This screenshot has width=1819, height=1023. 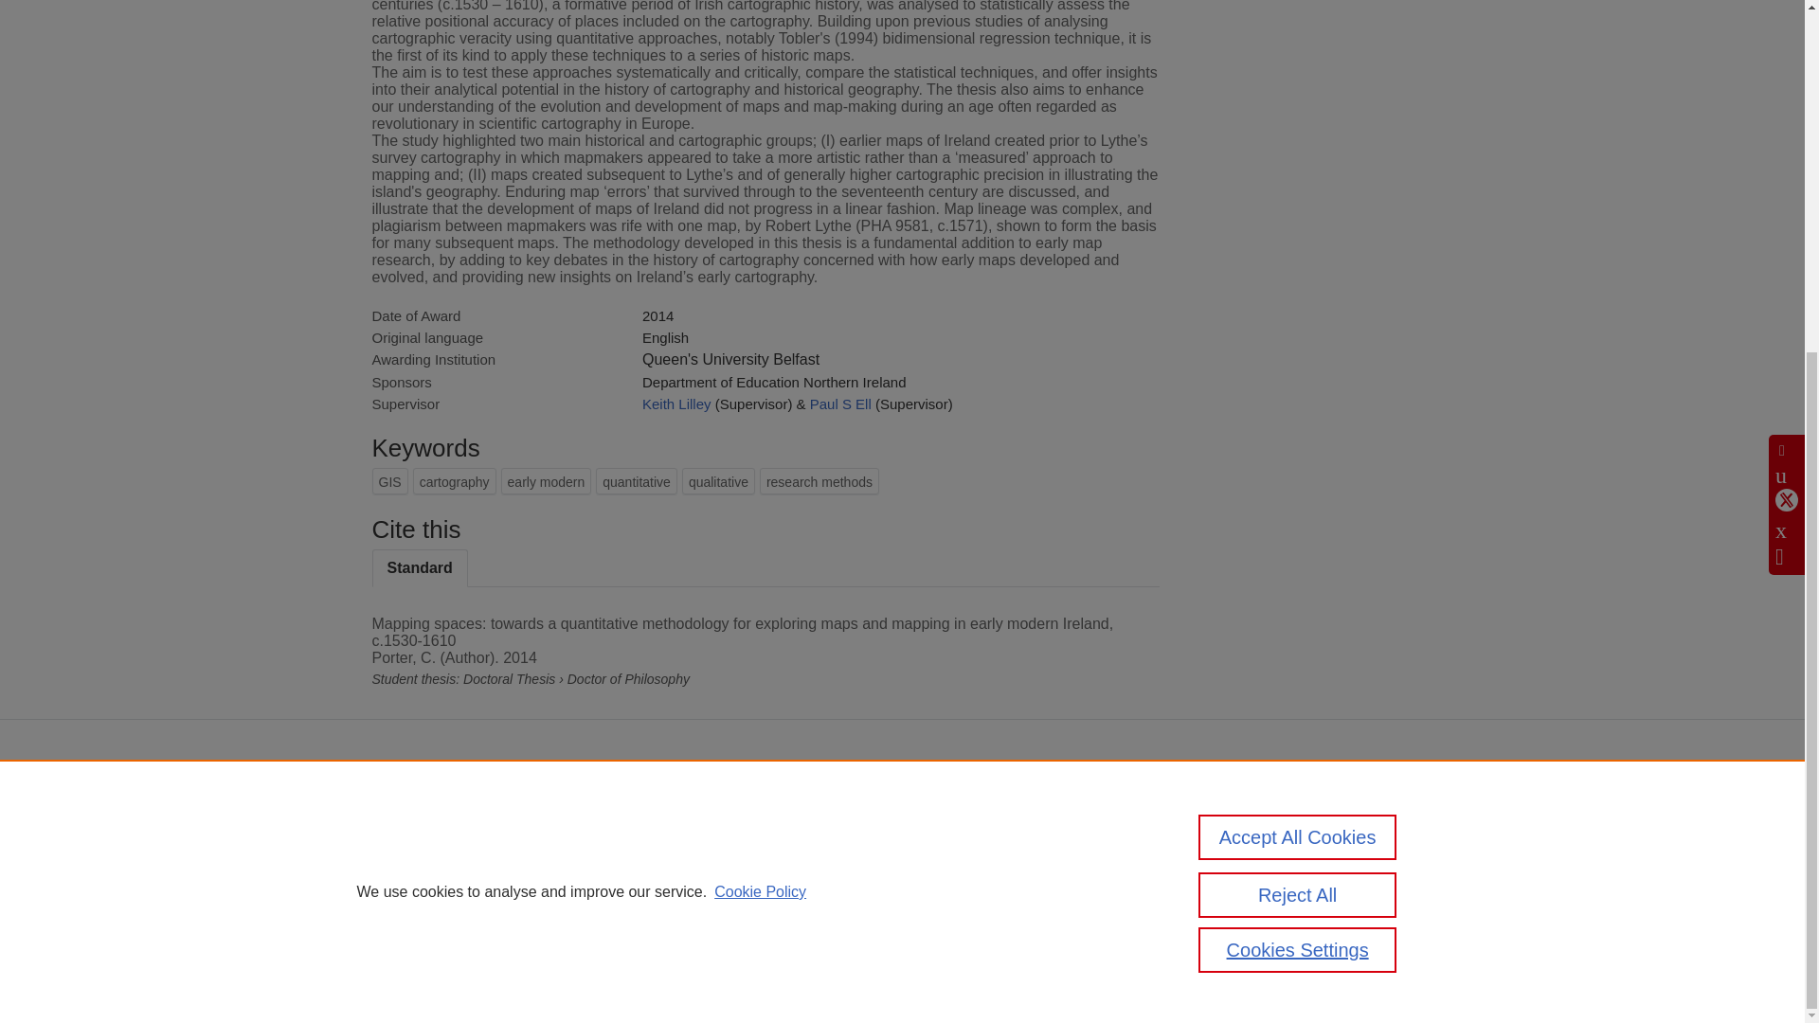 I want to click on Cookies Settings, so click(x=1298, y=422).